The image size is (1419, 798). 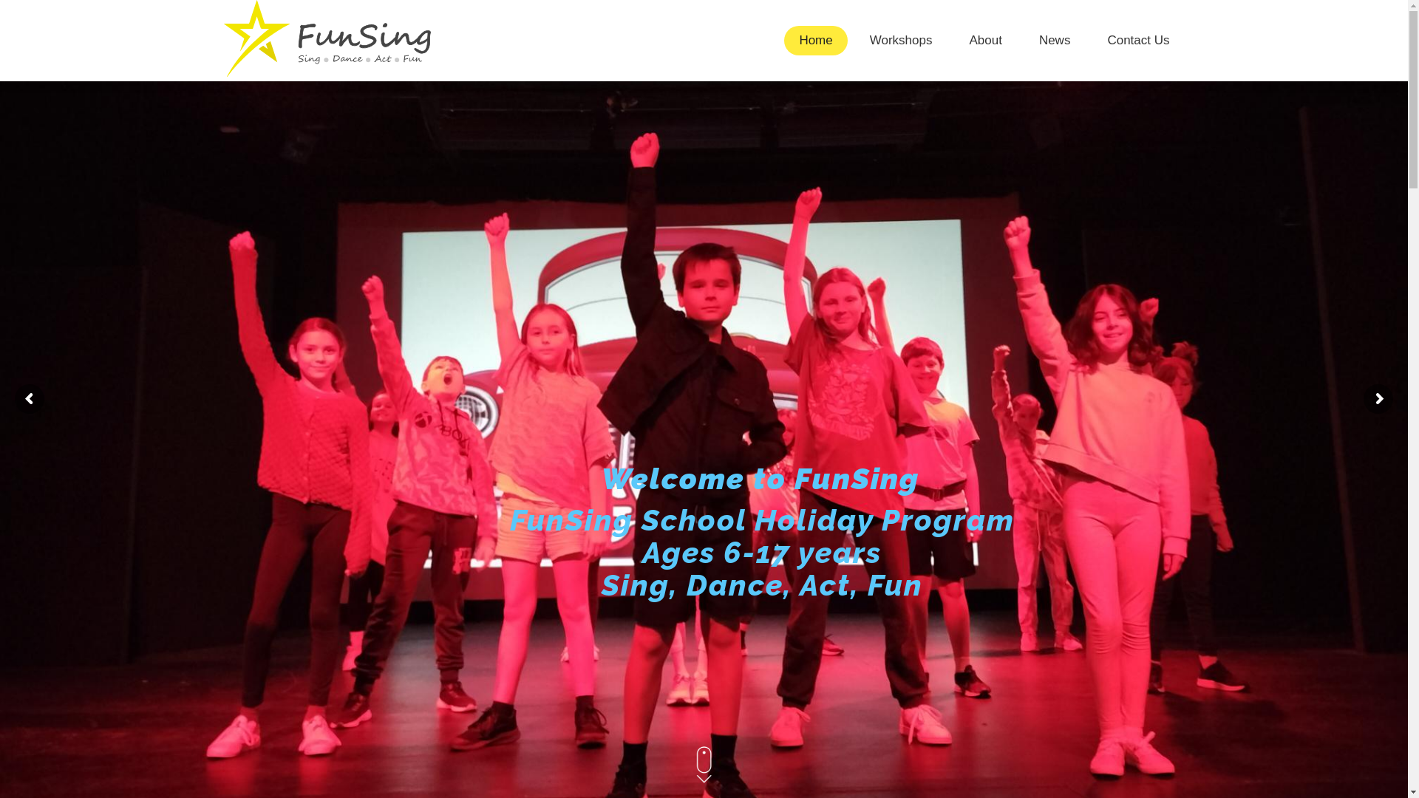 What do you see at coordinates (985, 41) in the screenshot?
I see `About` at bounding box center [985, 41].